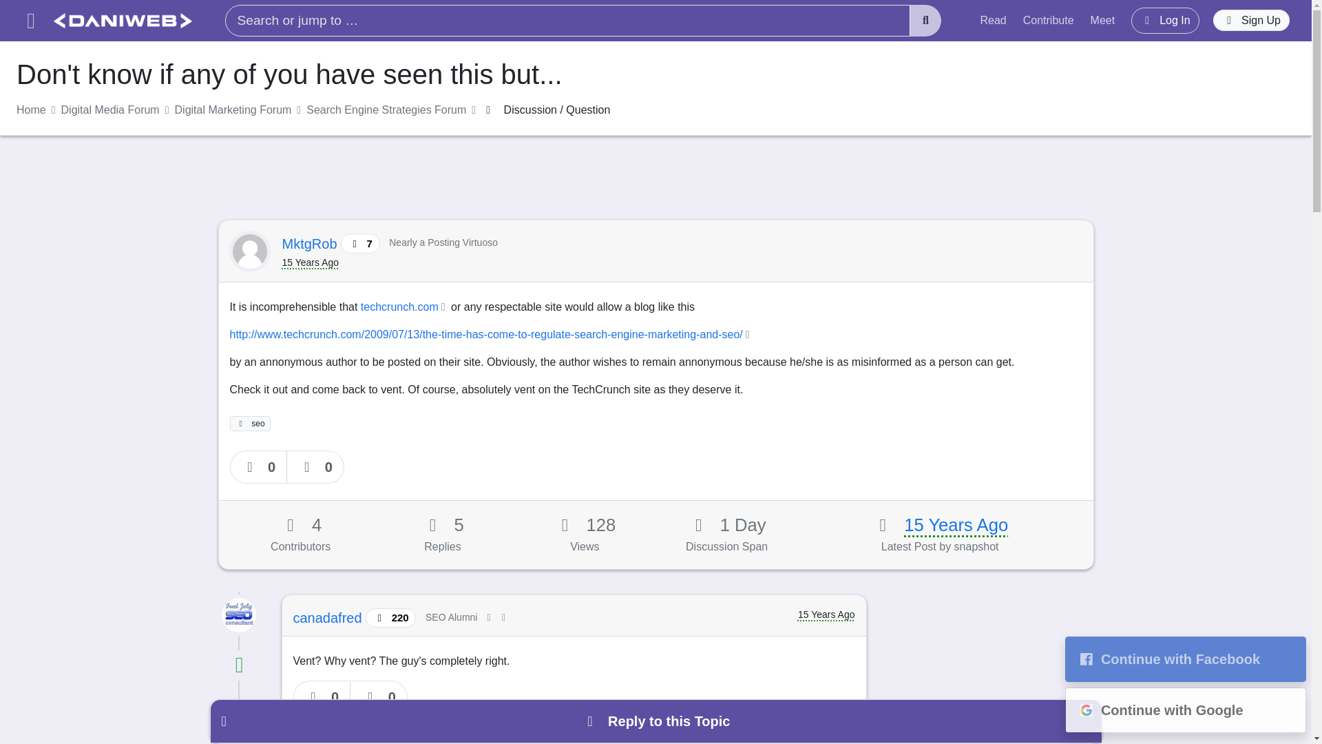  I want to click on Contribute, so click(1049, 20).